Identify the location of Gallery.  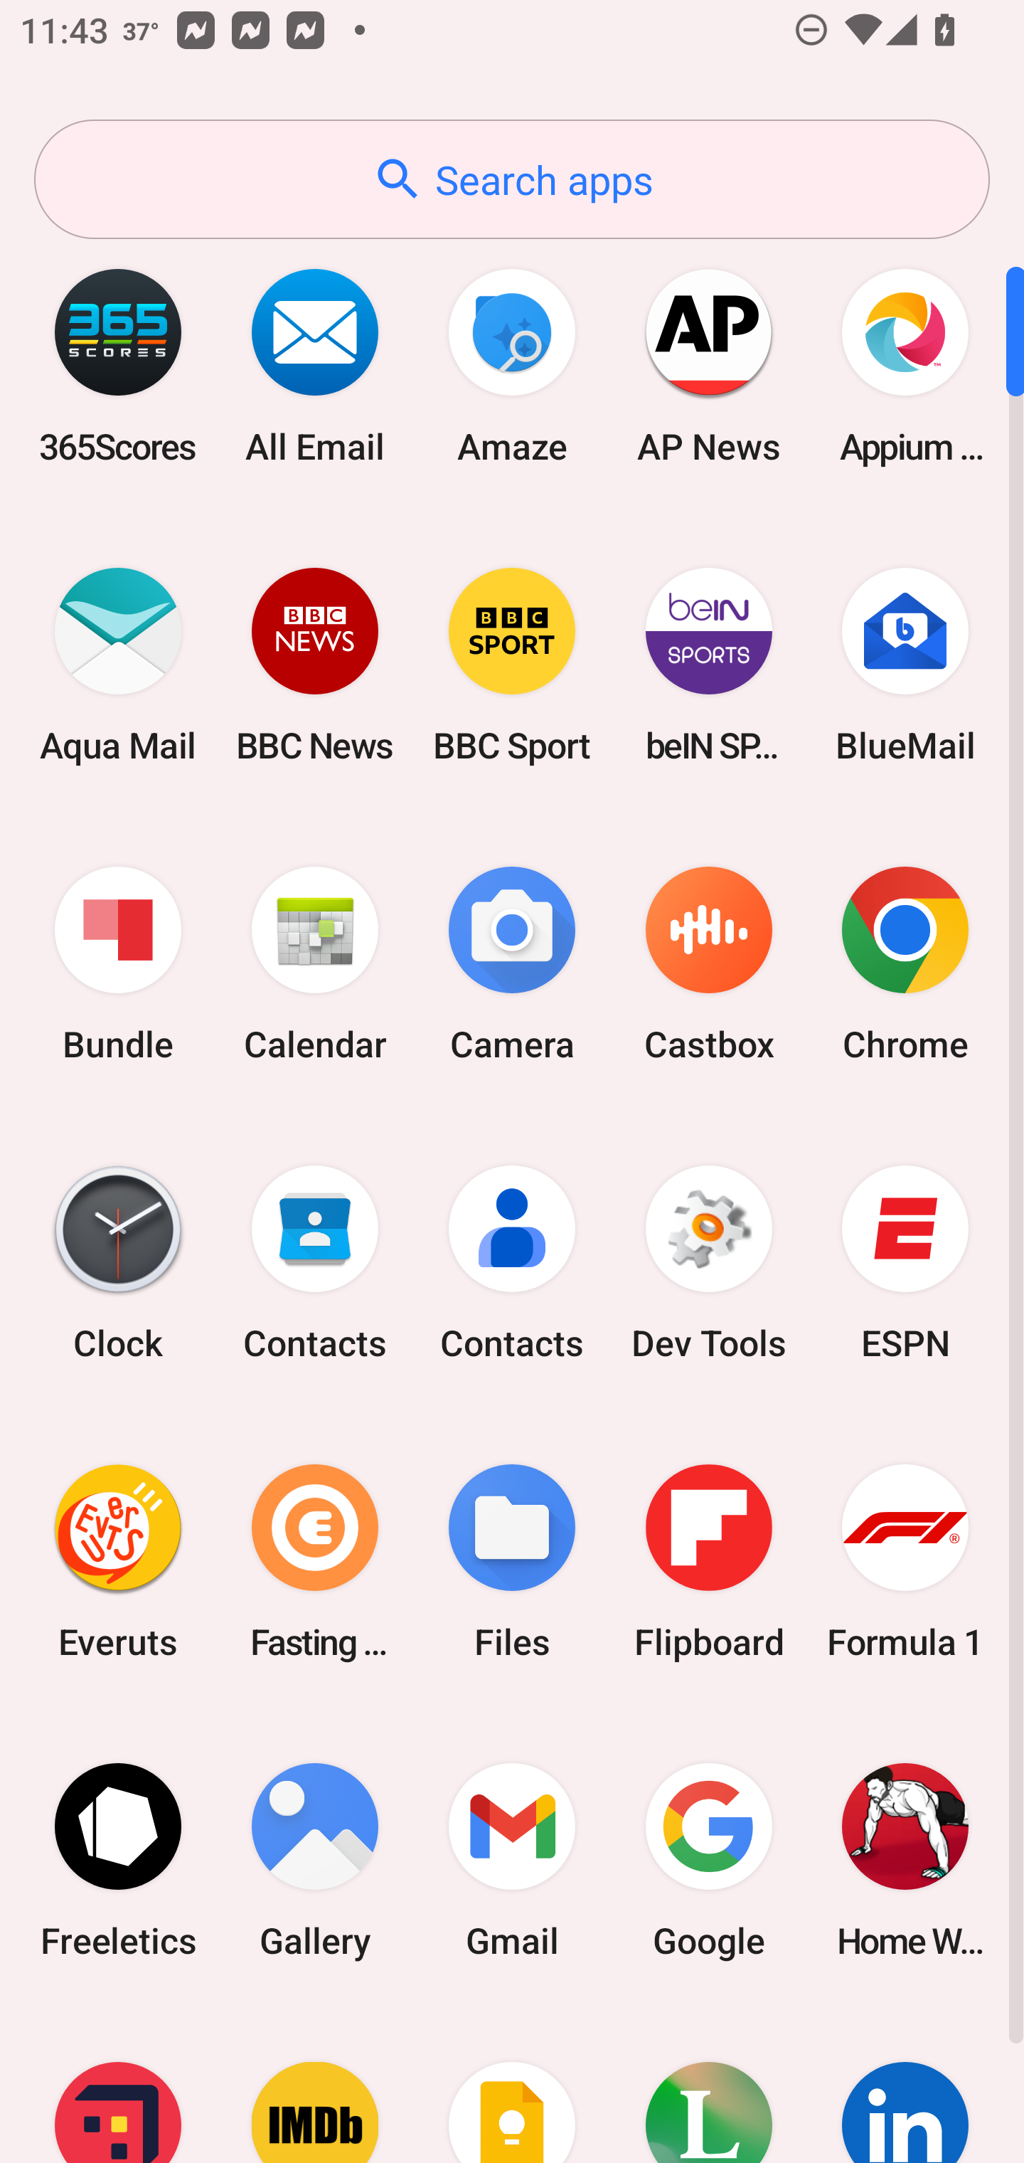
(315, 1860).